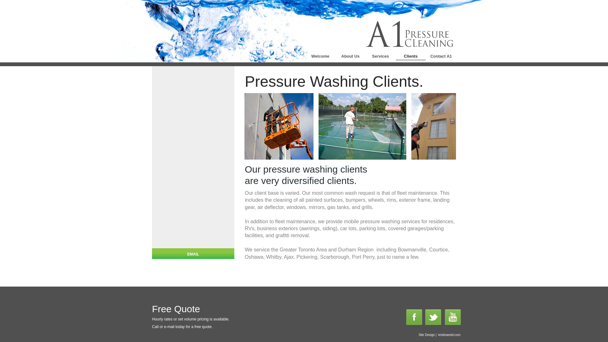  Describe the element at coordinates (320, 56) in the screenshot. I see `Welcome` at that location.